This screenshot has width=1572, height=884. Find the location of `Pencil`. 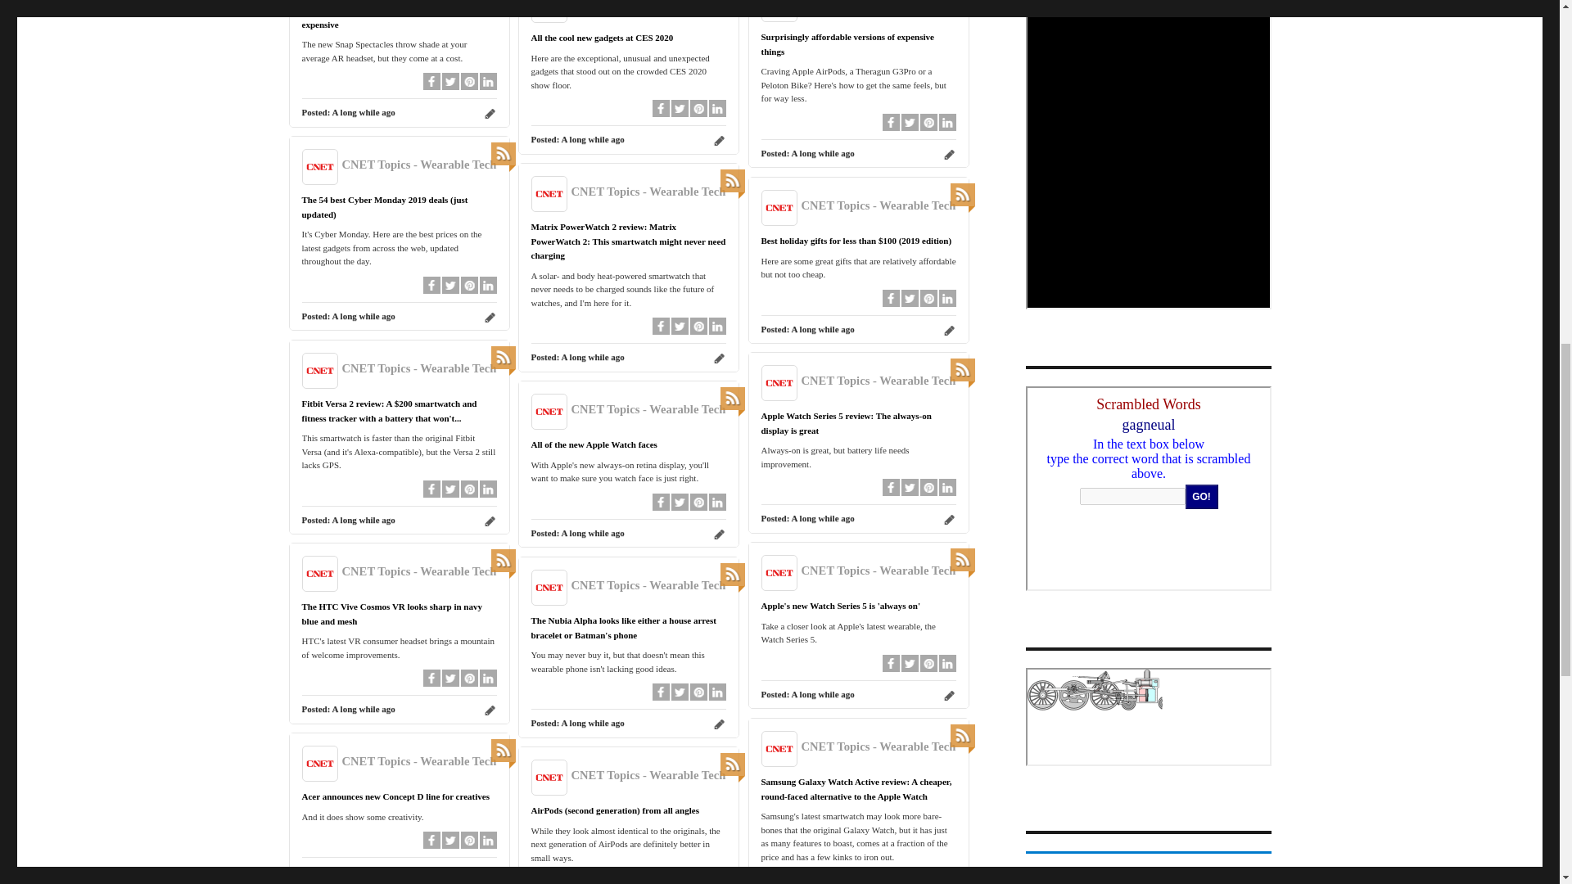

Pencil is located at coordinates (490, 113).